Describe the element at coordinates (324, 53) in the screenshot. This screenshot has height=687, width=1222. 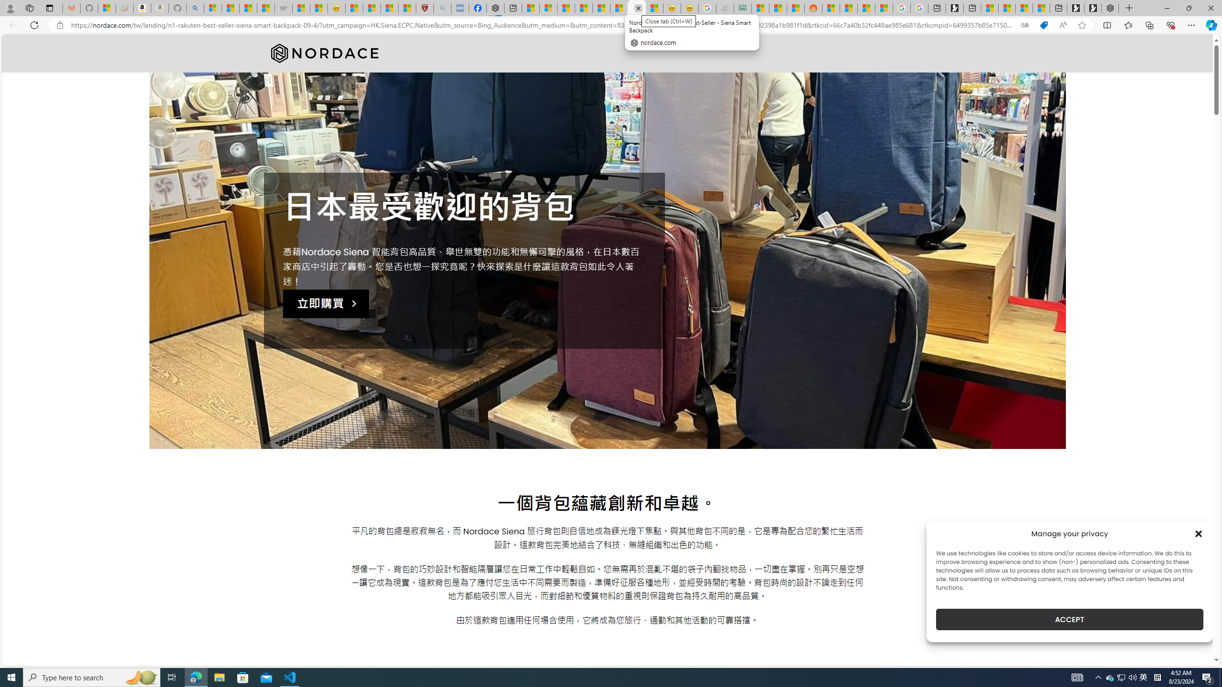
I see `Nordace` at that location.